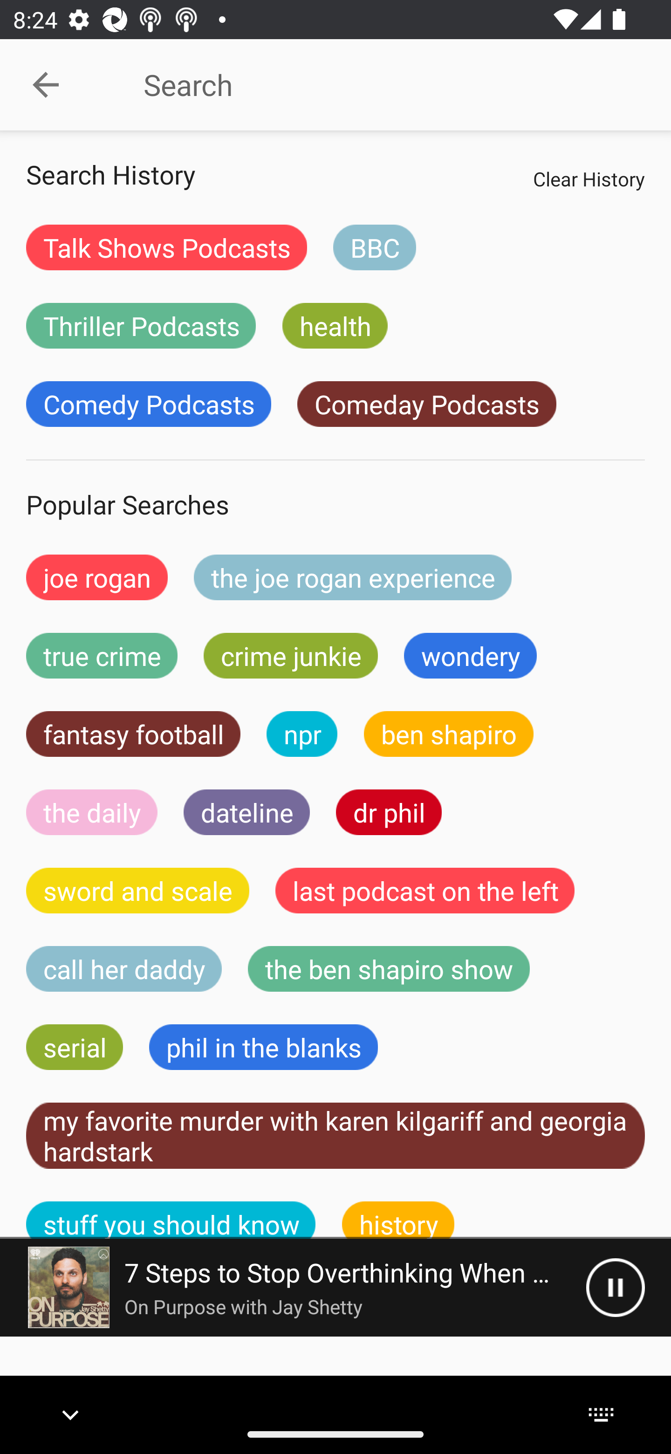 The image size is (671, 1454). I want to click on history, so click(398, 1220).